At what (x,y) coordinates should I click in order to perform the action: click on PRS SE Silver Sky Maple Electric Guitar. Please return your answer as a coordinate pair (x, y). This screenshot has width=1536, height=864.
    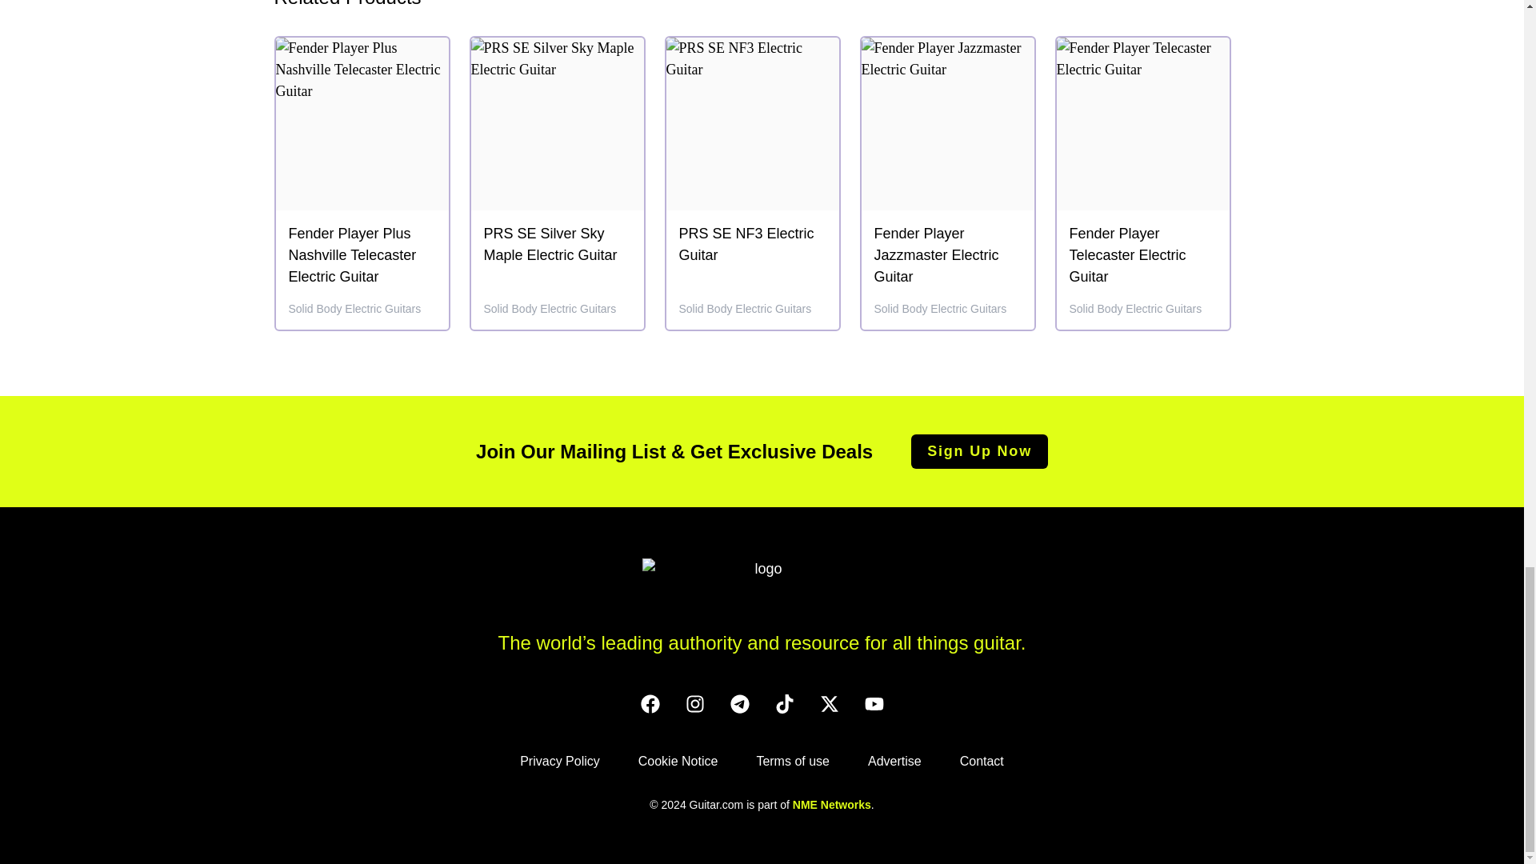
    Looking at the image, I should click on (557, 248).